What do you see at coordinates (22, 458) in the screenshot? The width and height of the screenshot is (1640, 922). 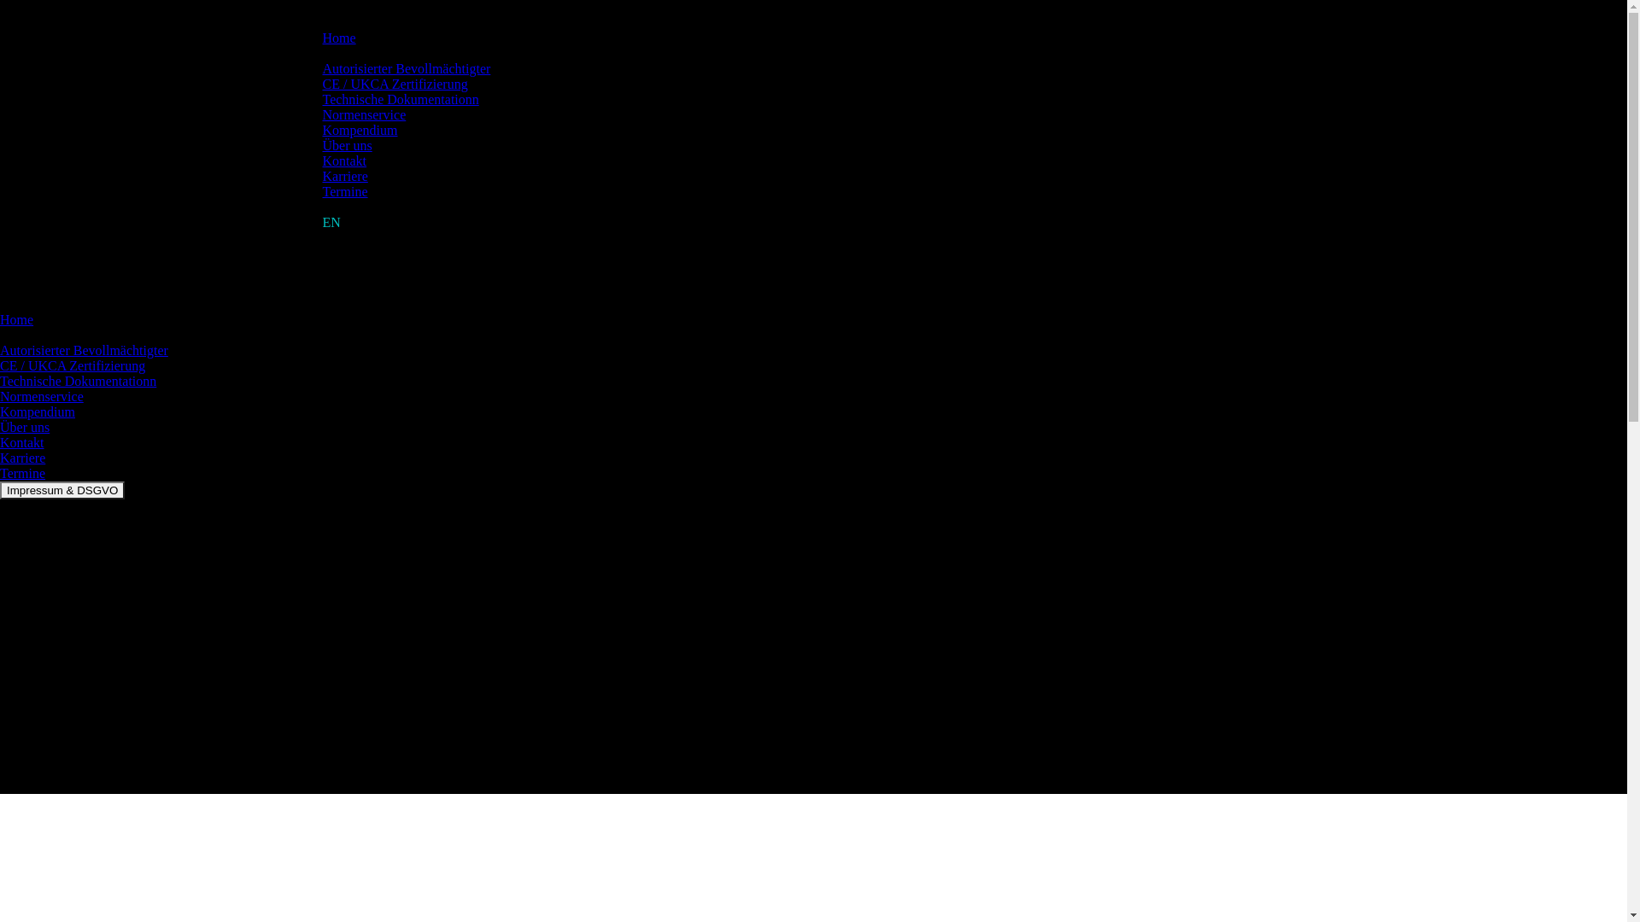 I see `Karriere` at bounding box center [22, 458].